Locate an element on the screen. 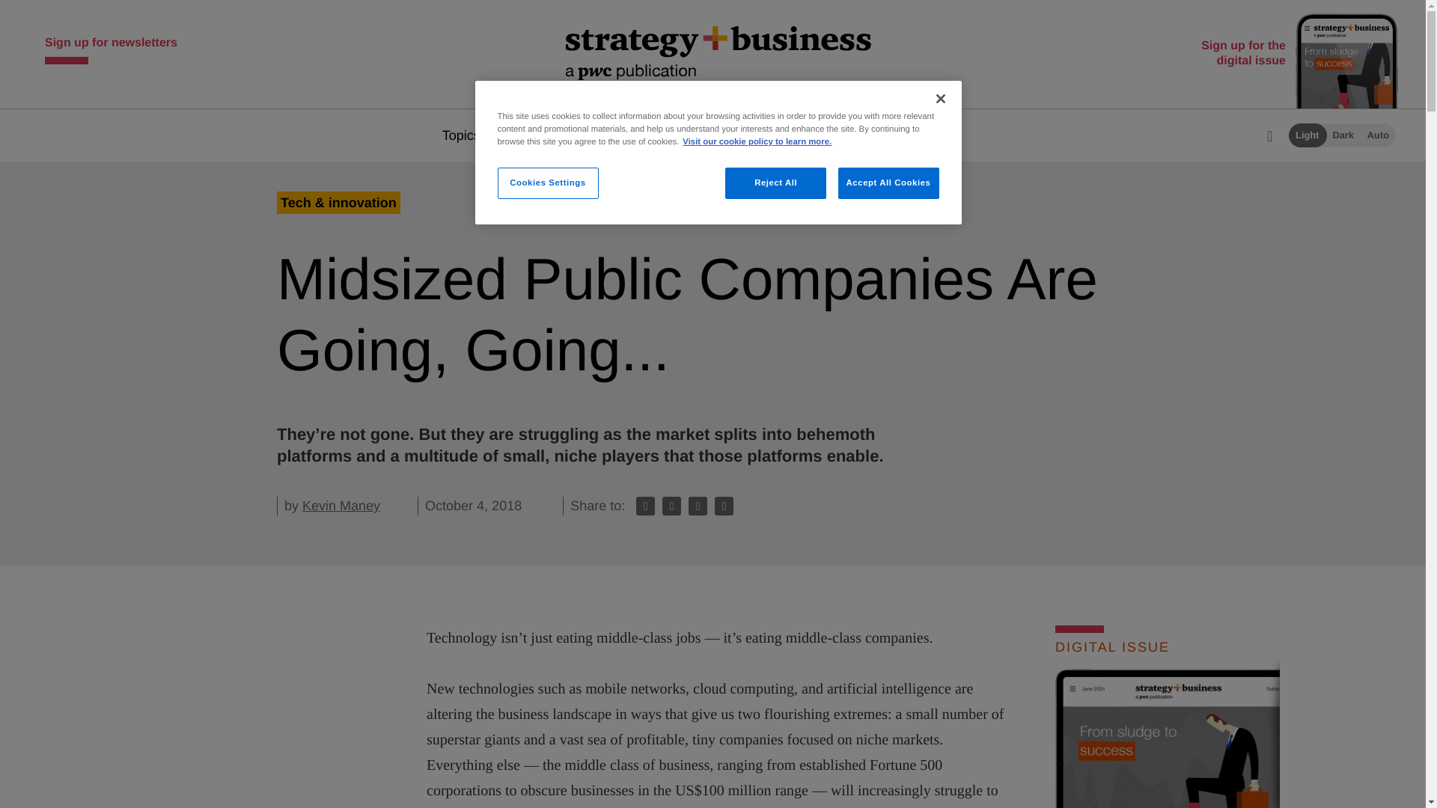 Image resolution: width=1437 pixels, height=808 pixels. Thought leaders is located at coordinates (593, 135).